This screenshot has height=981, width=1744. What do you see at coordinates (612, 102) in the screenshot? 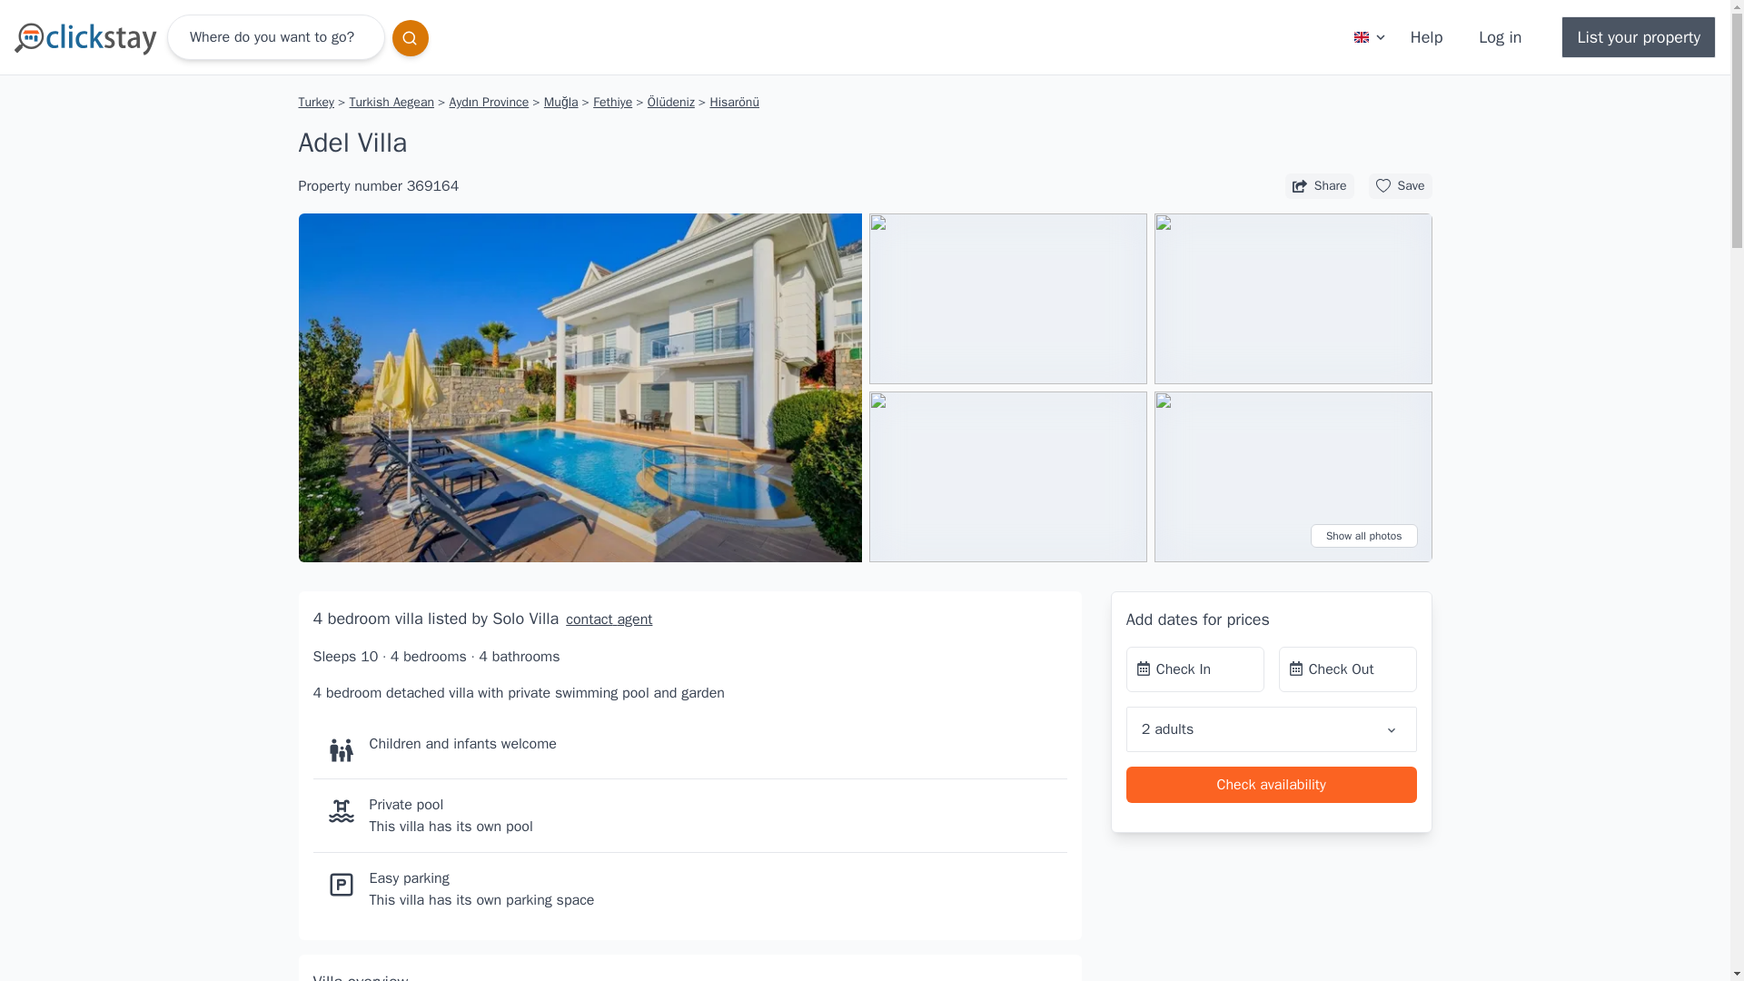
I see `Fethiye` at bounding box center [612, 102].